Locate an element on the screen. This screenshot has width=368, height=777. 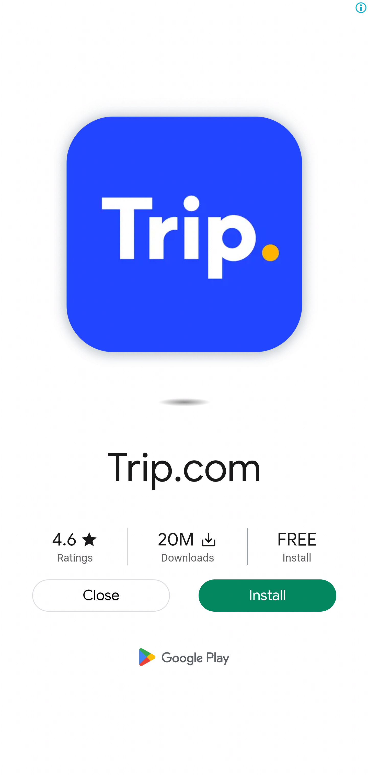
Close is located at coordinates (101, 596).